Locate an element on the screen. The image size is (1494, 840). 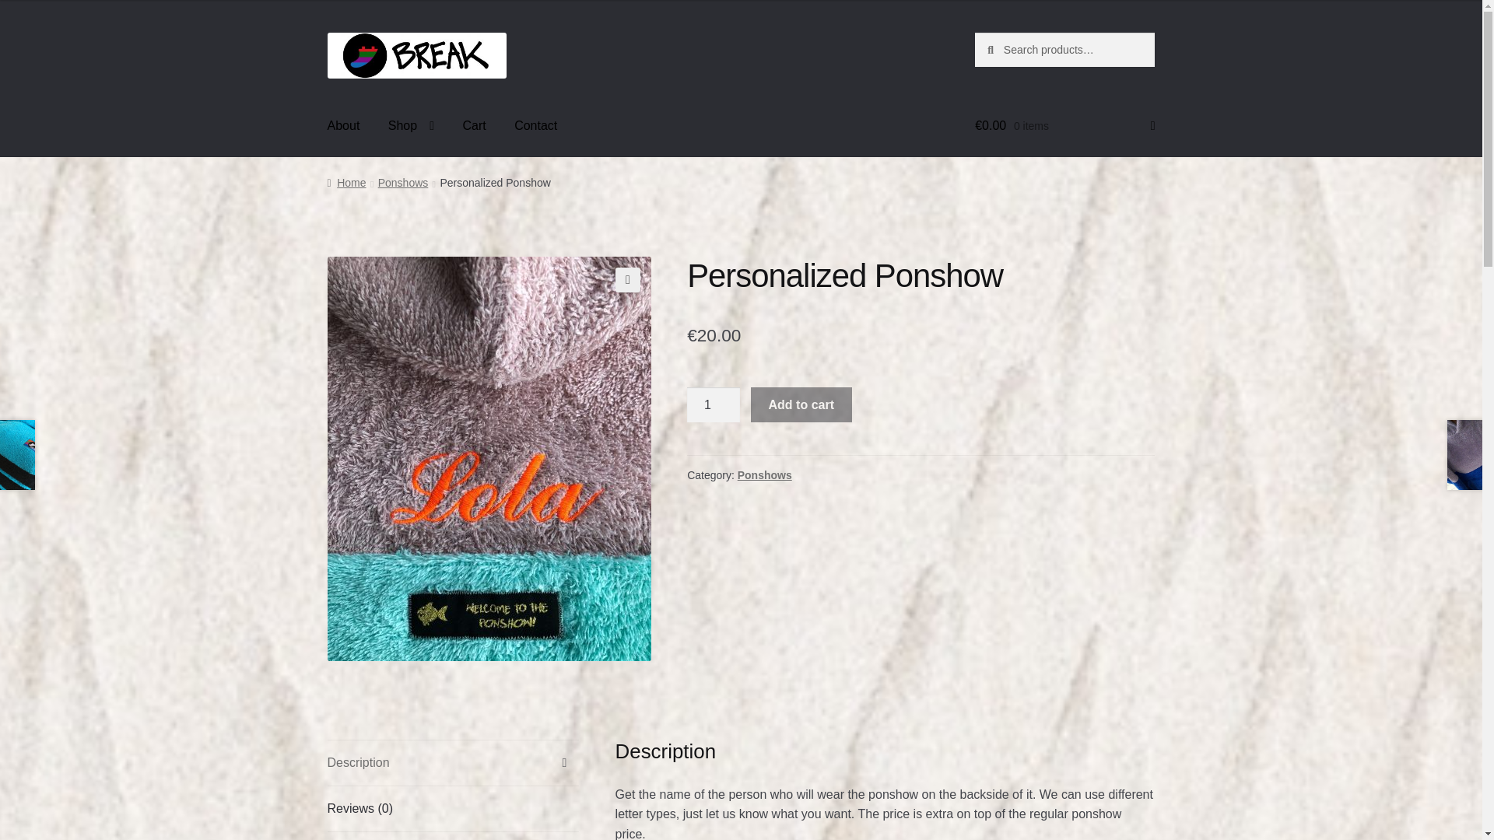
Contact is located at coordinates (535, 126).